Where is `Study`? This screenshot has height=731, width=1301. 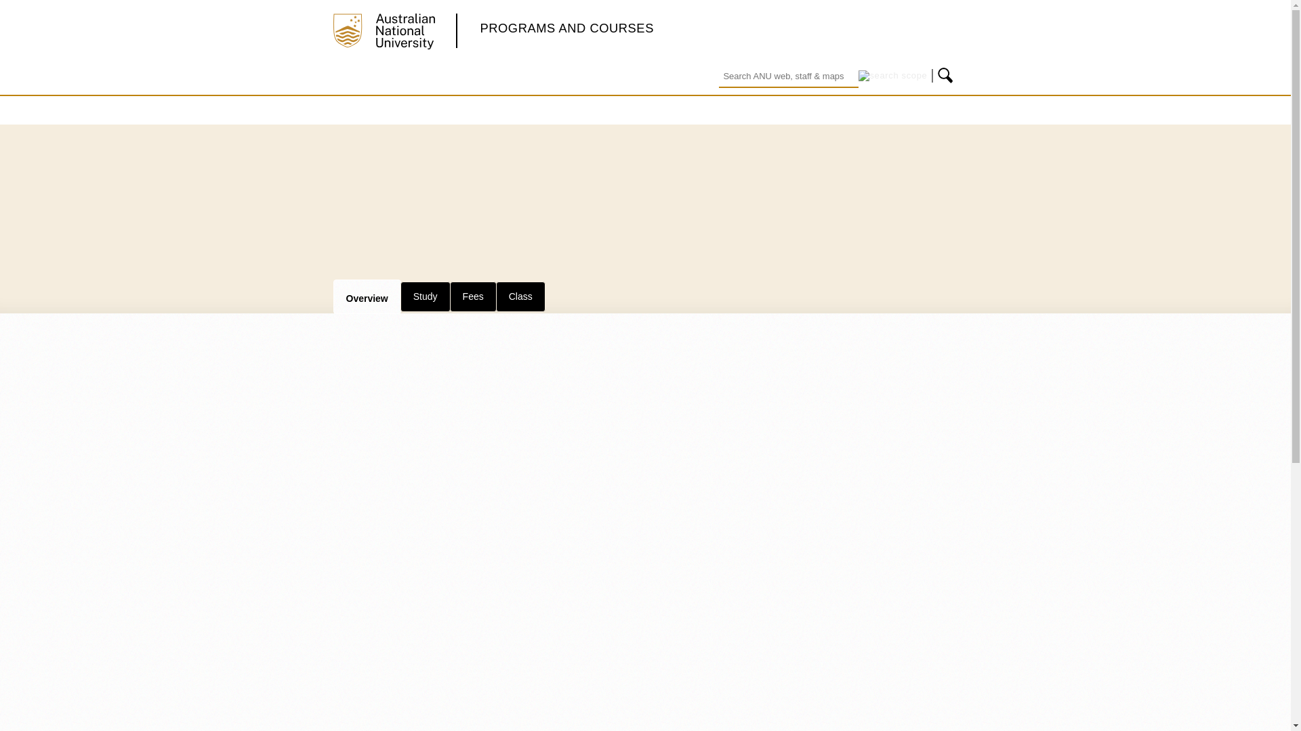
Study is located at coordinates (426, 296).